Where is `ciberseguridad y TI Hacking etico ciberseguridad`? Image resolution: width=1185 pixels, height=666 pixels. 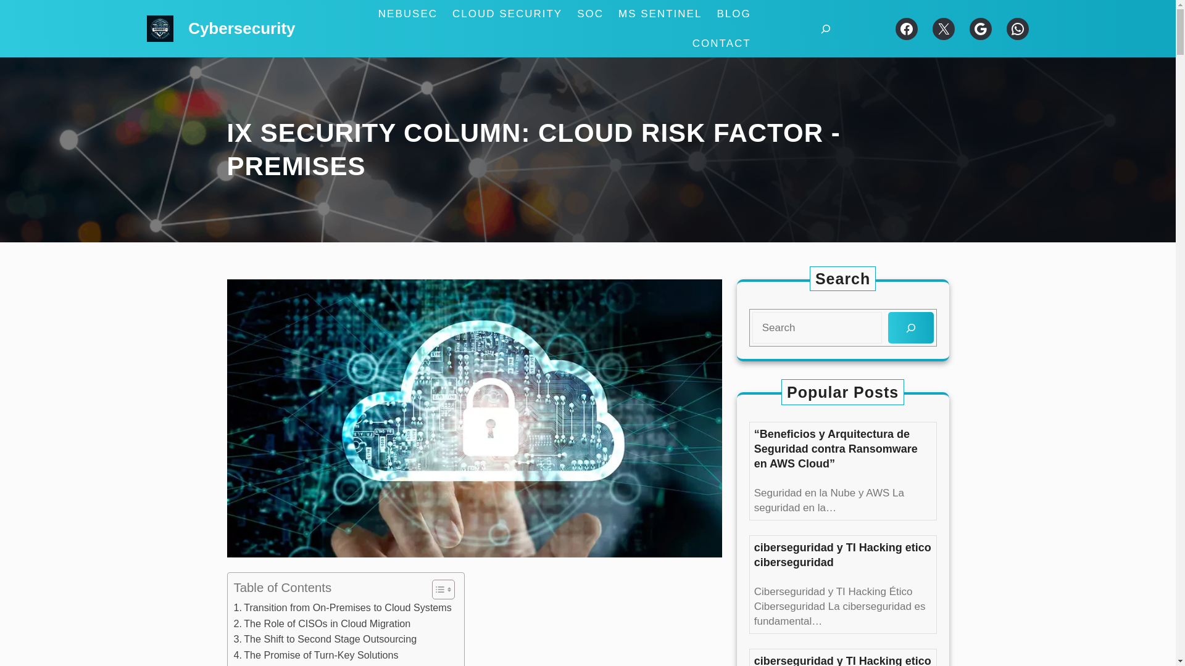 ciberseguridad y TI Hacking etico ciberseguridad is located at coordinates (842, 555).